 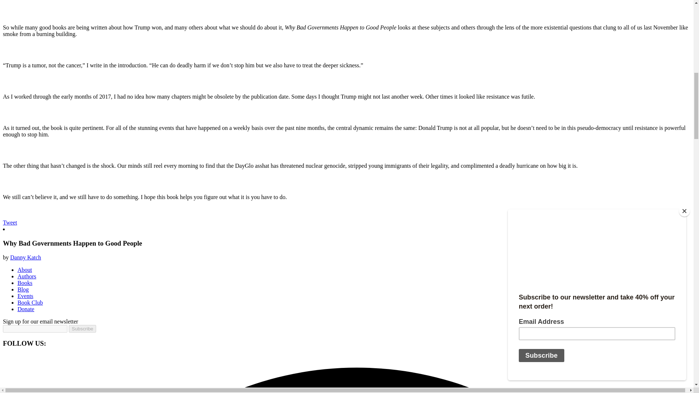 What do you see at coordinates (25, 295) in the screenshot?
I see `Events` at bounding box center [25, 295].